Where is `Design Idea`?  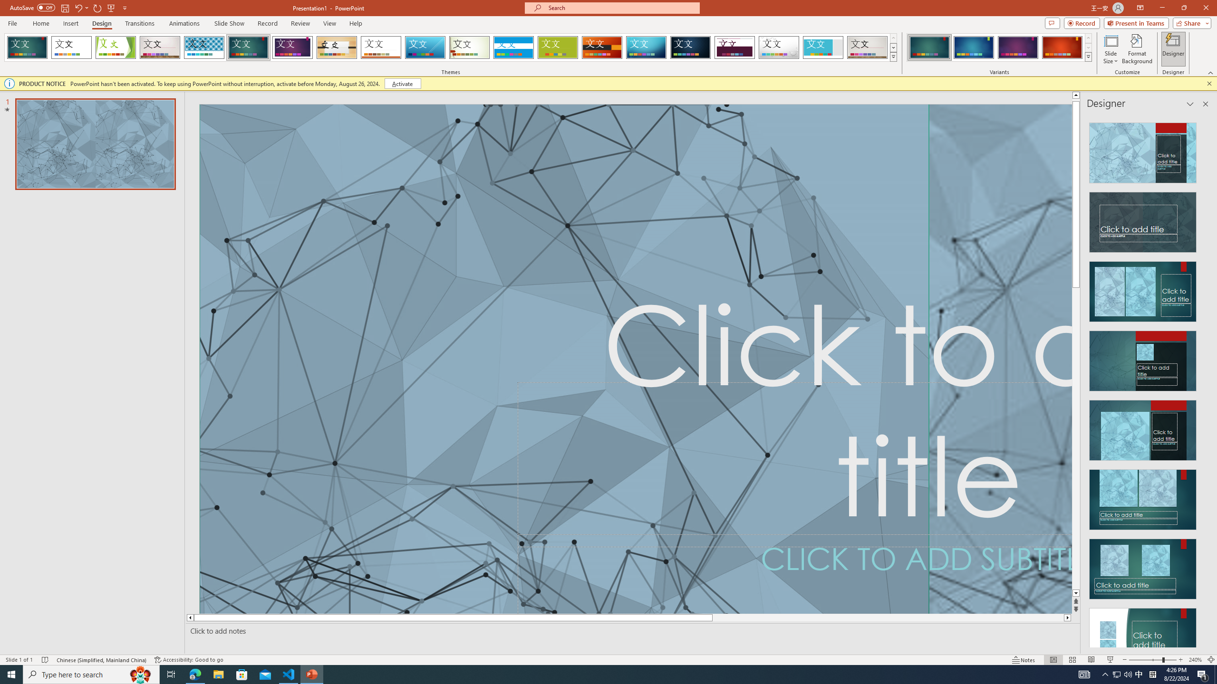 Design Idea is located at coordinates (1143, 636).